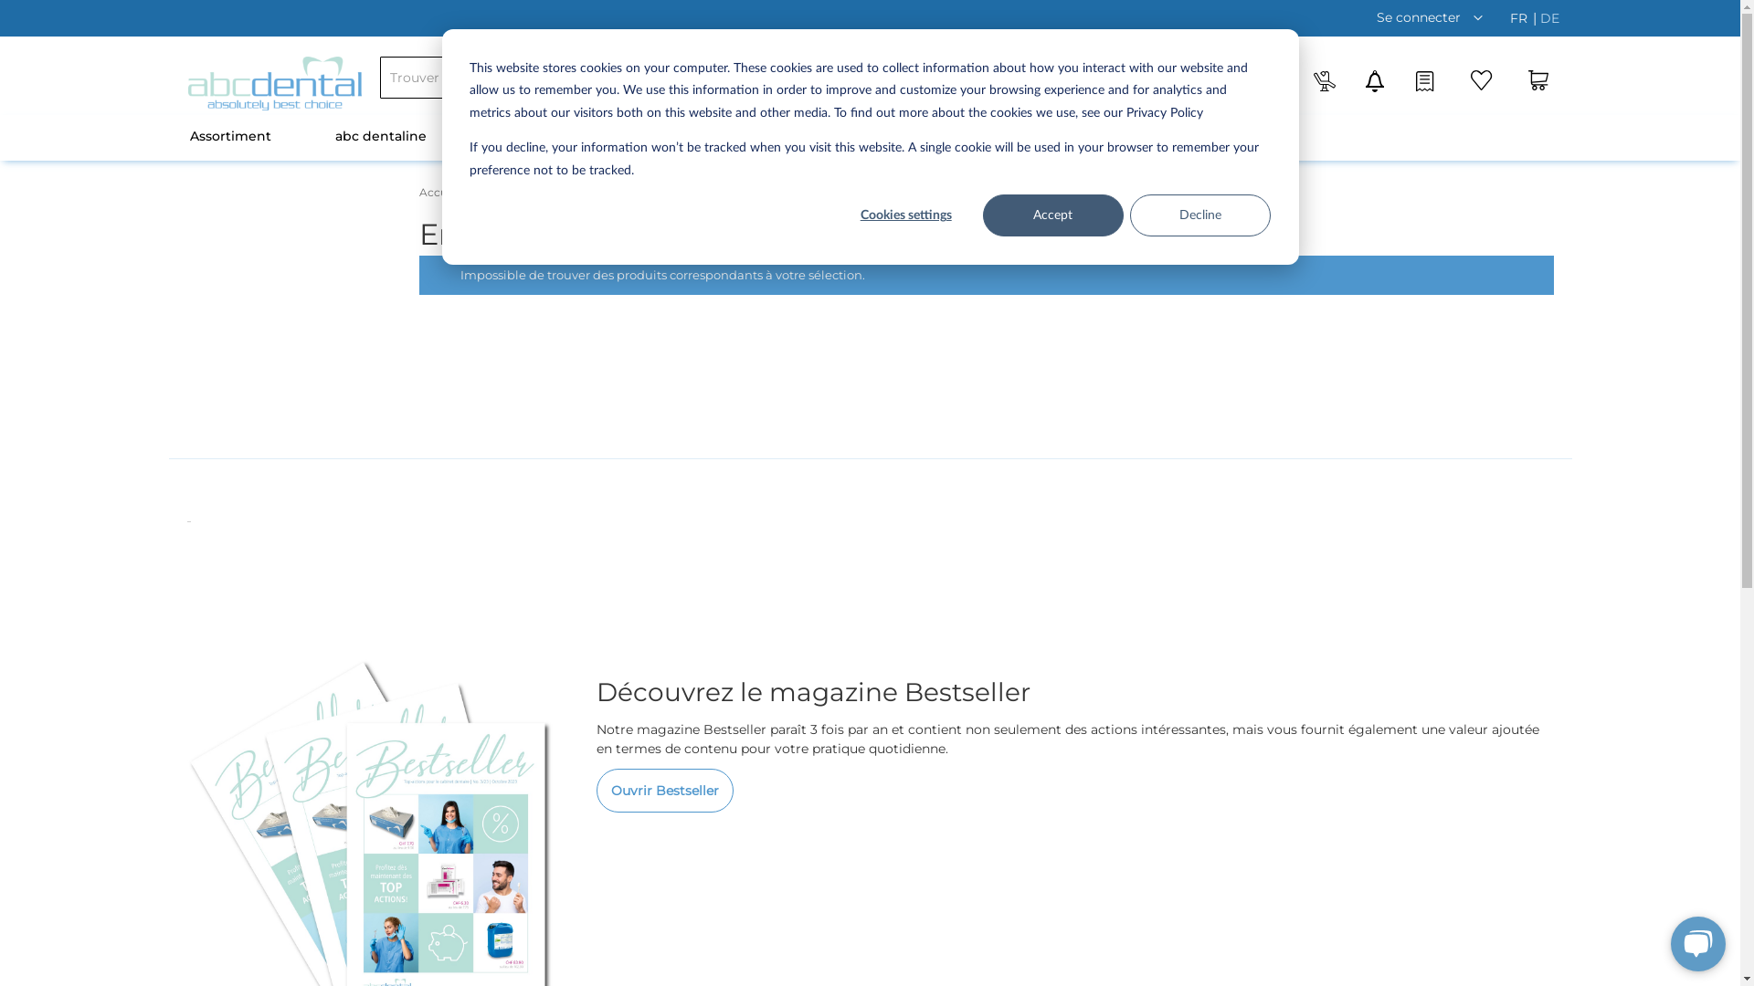 Image resolution: width=1754 pixels, height=986 pixels. Describe the element at coordinates (745, 138) in the screenshot. I see `Appareils pour cabinet` at that location.